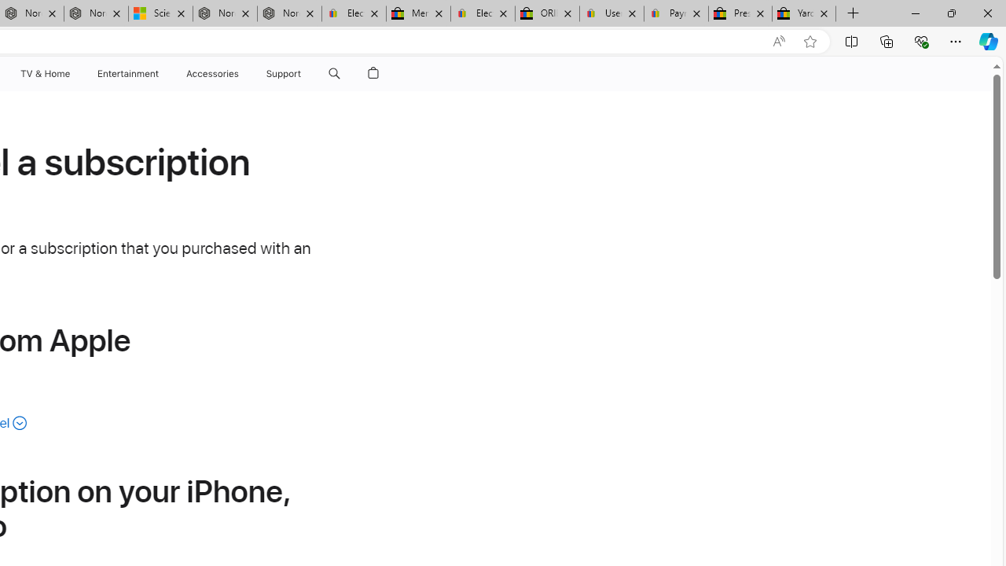 This screenshot has height=566, width=1006. Describe the element at coordinates (854, 14) in the screenshot. I see `New Tab` at that location.